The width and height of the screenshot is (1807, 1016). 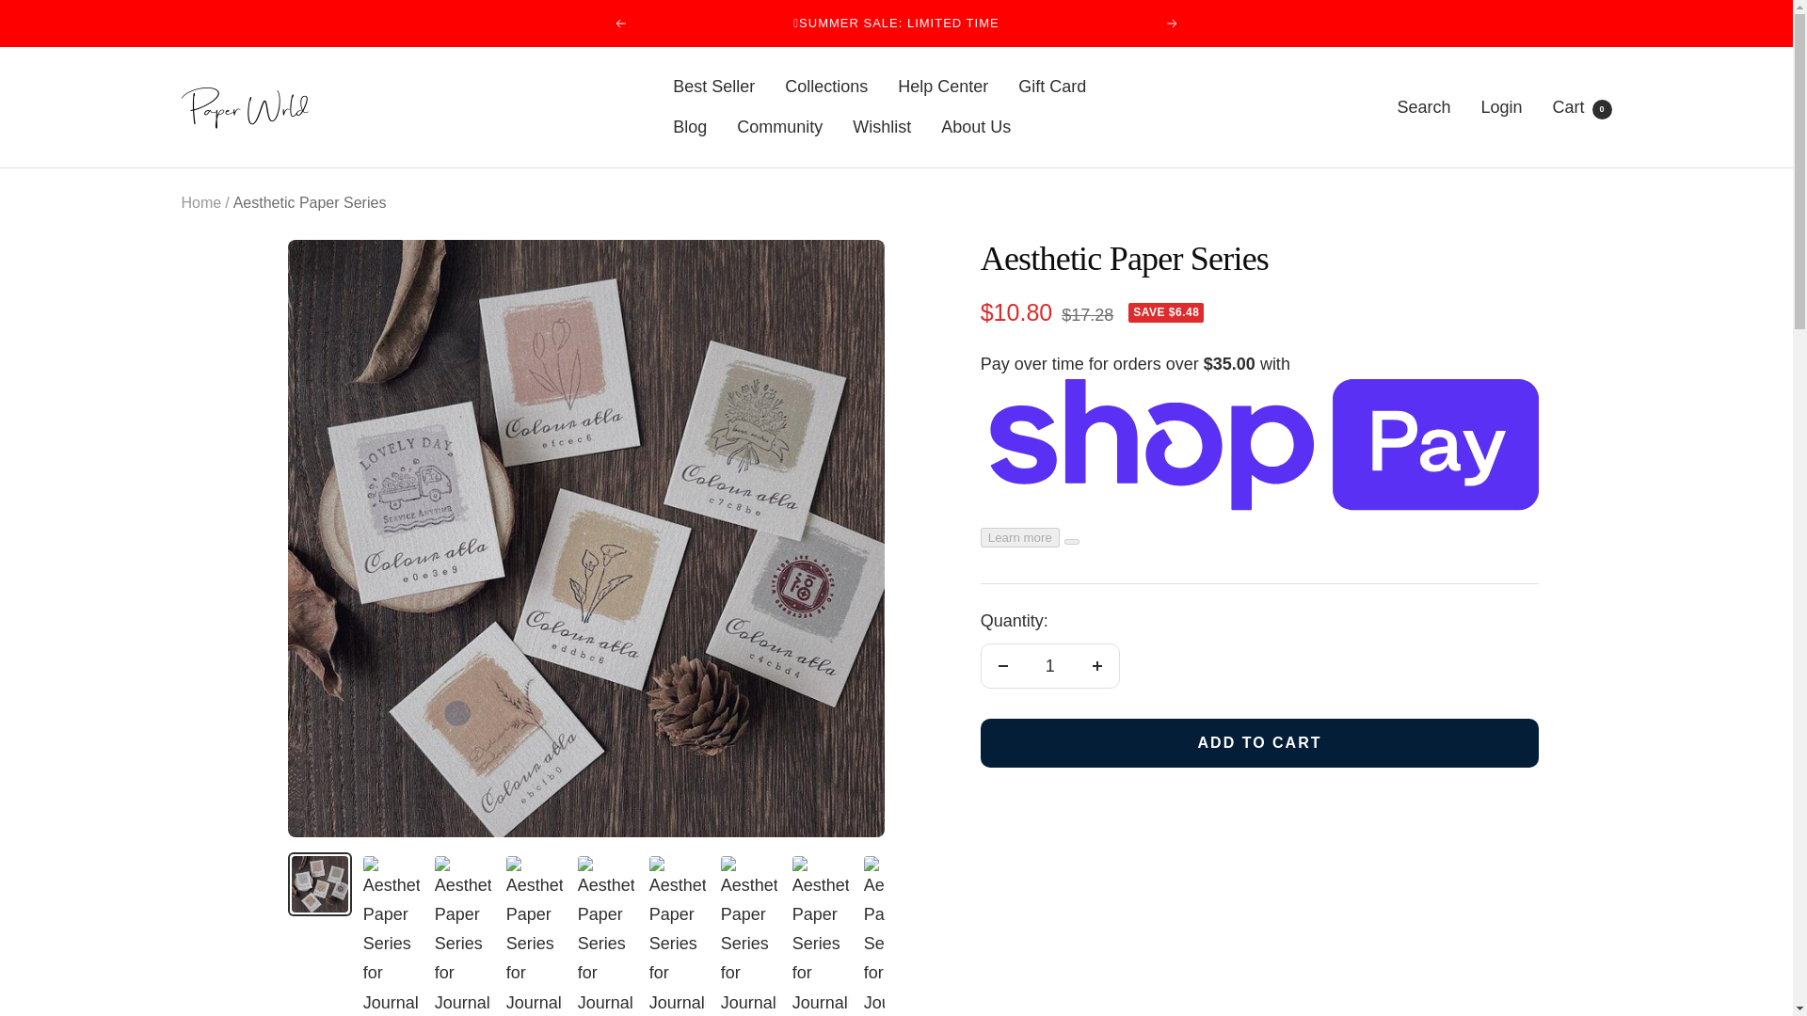 I want to click on Increase quantity, so click(x=1096, y=666).